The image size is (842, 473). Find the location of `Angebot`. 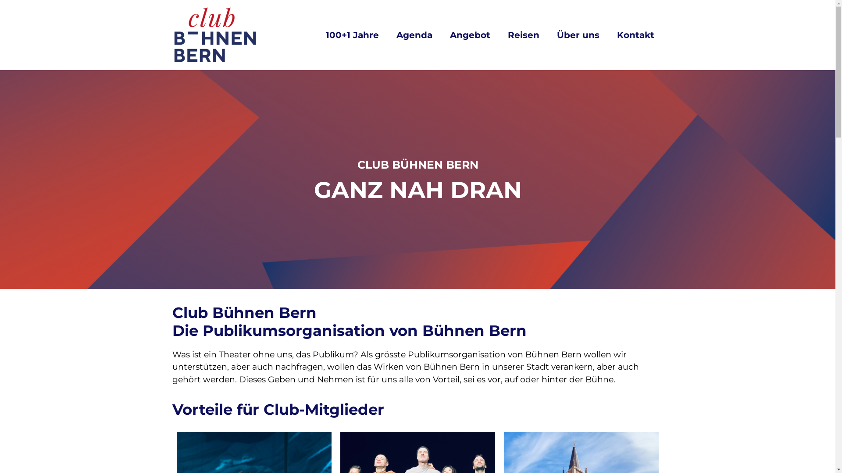

Angebot is located at coordinates (470, 35).